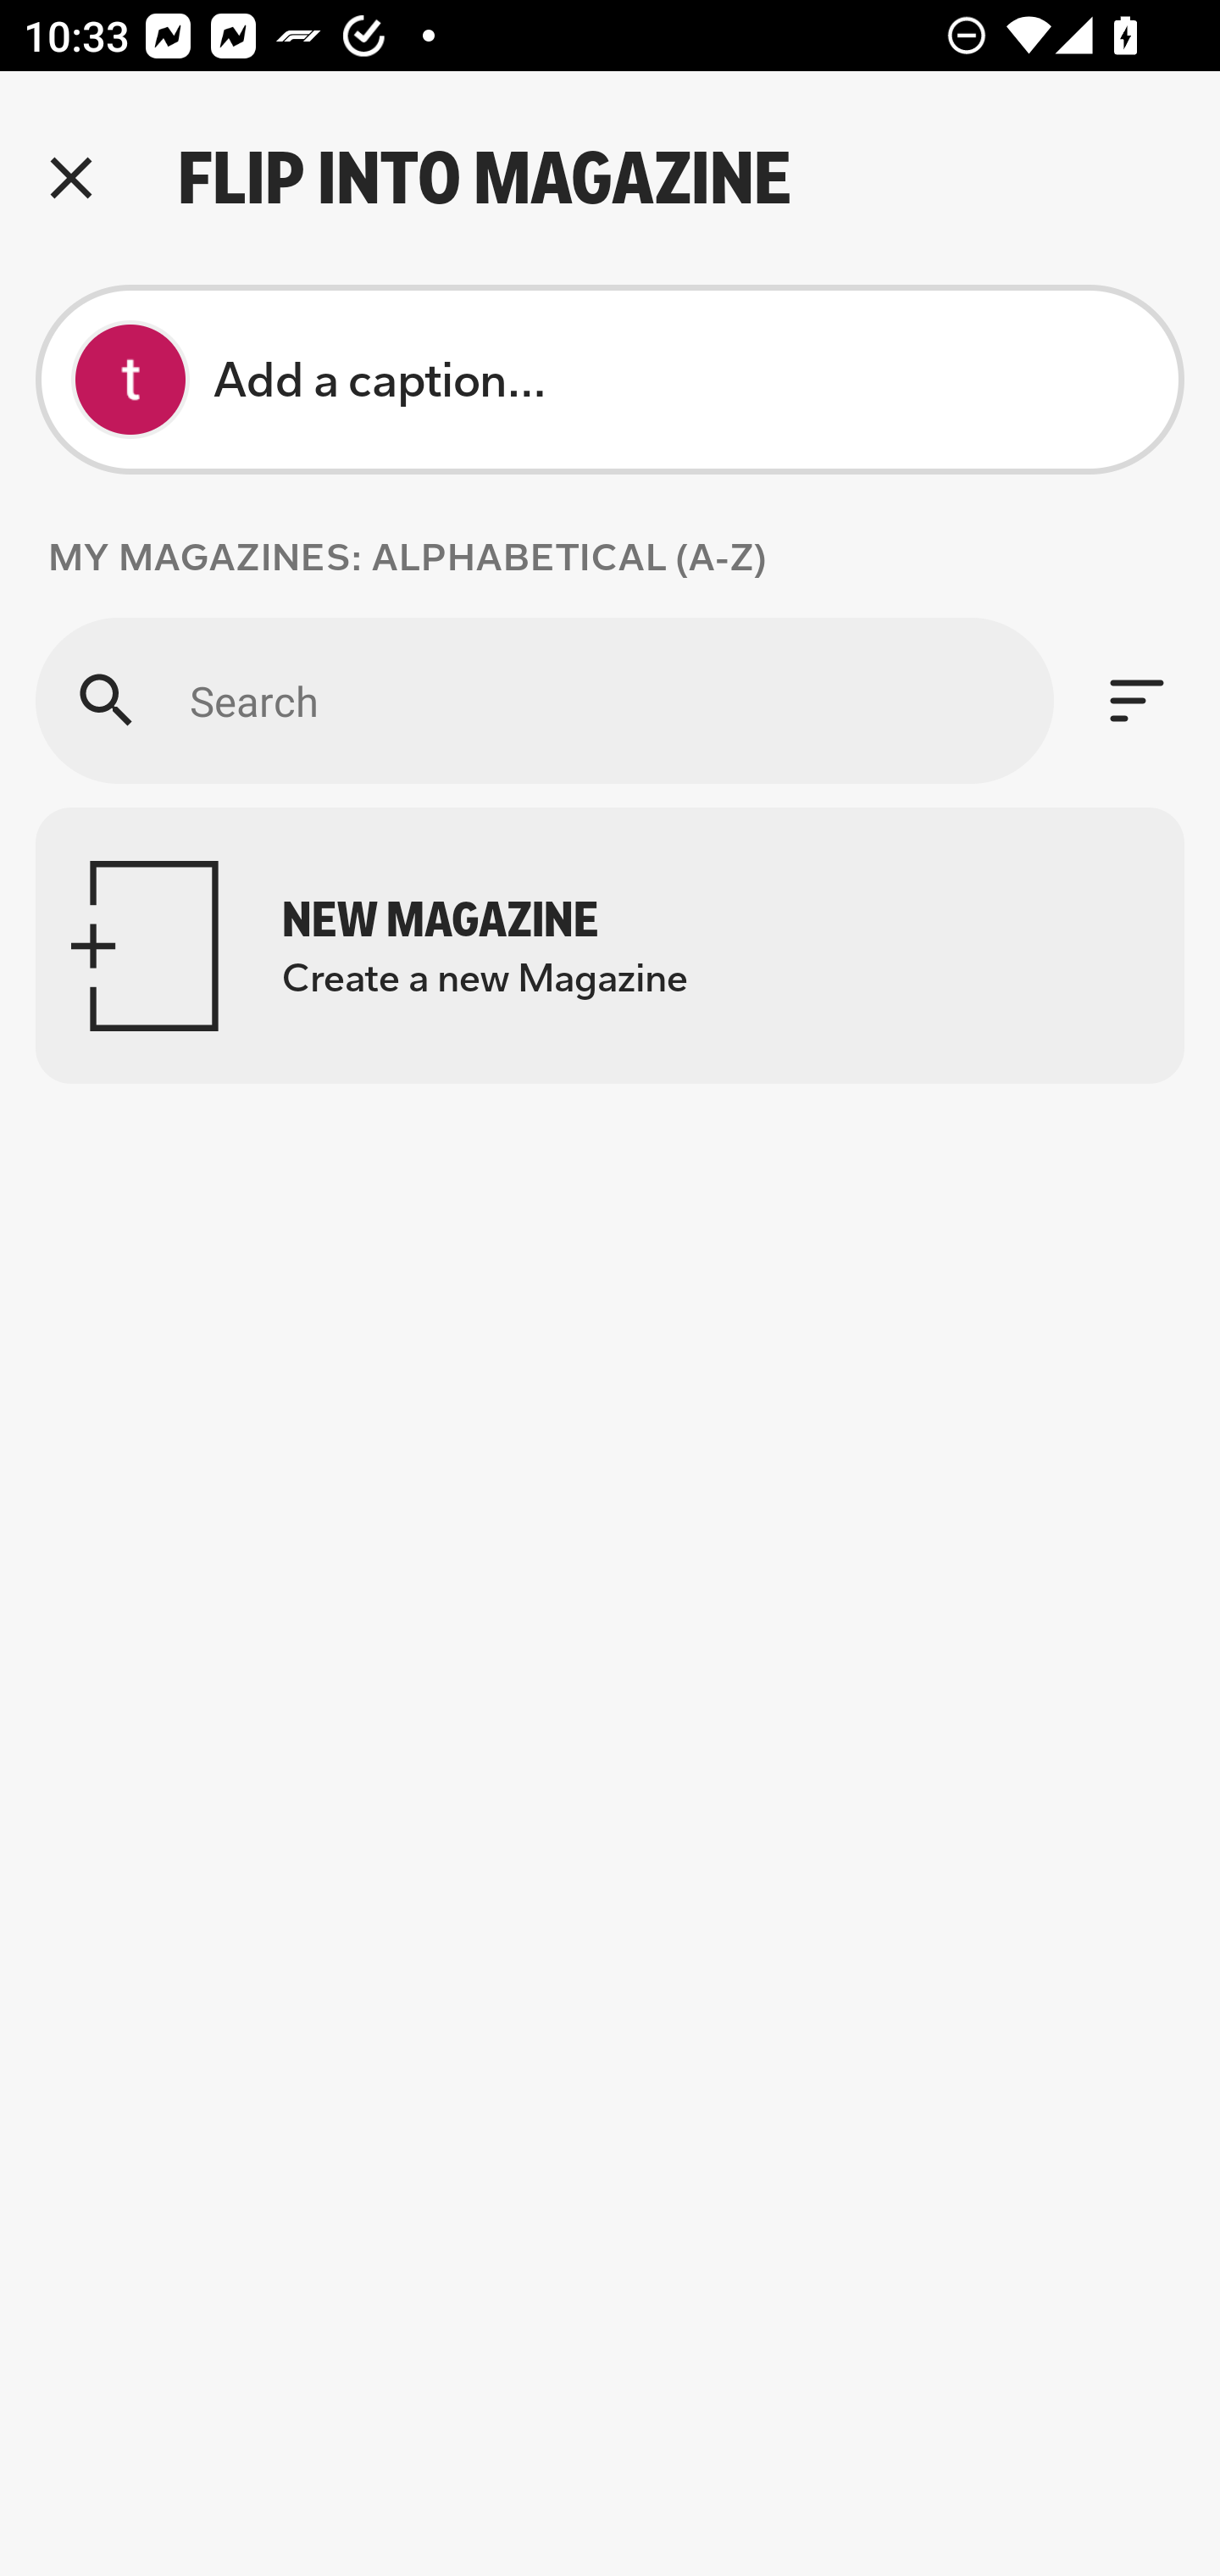  Describe the element at coordinates (610, 380) in the screenshot. I see `test appium Add a caption…` at that location.